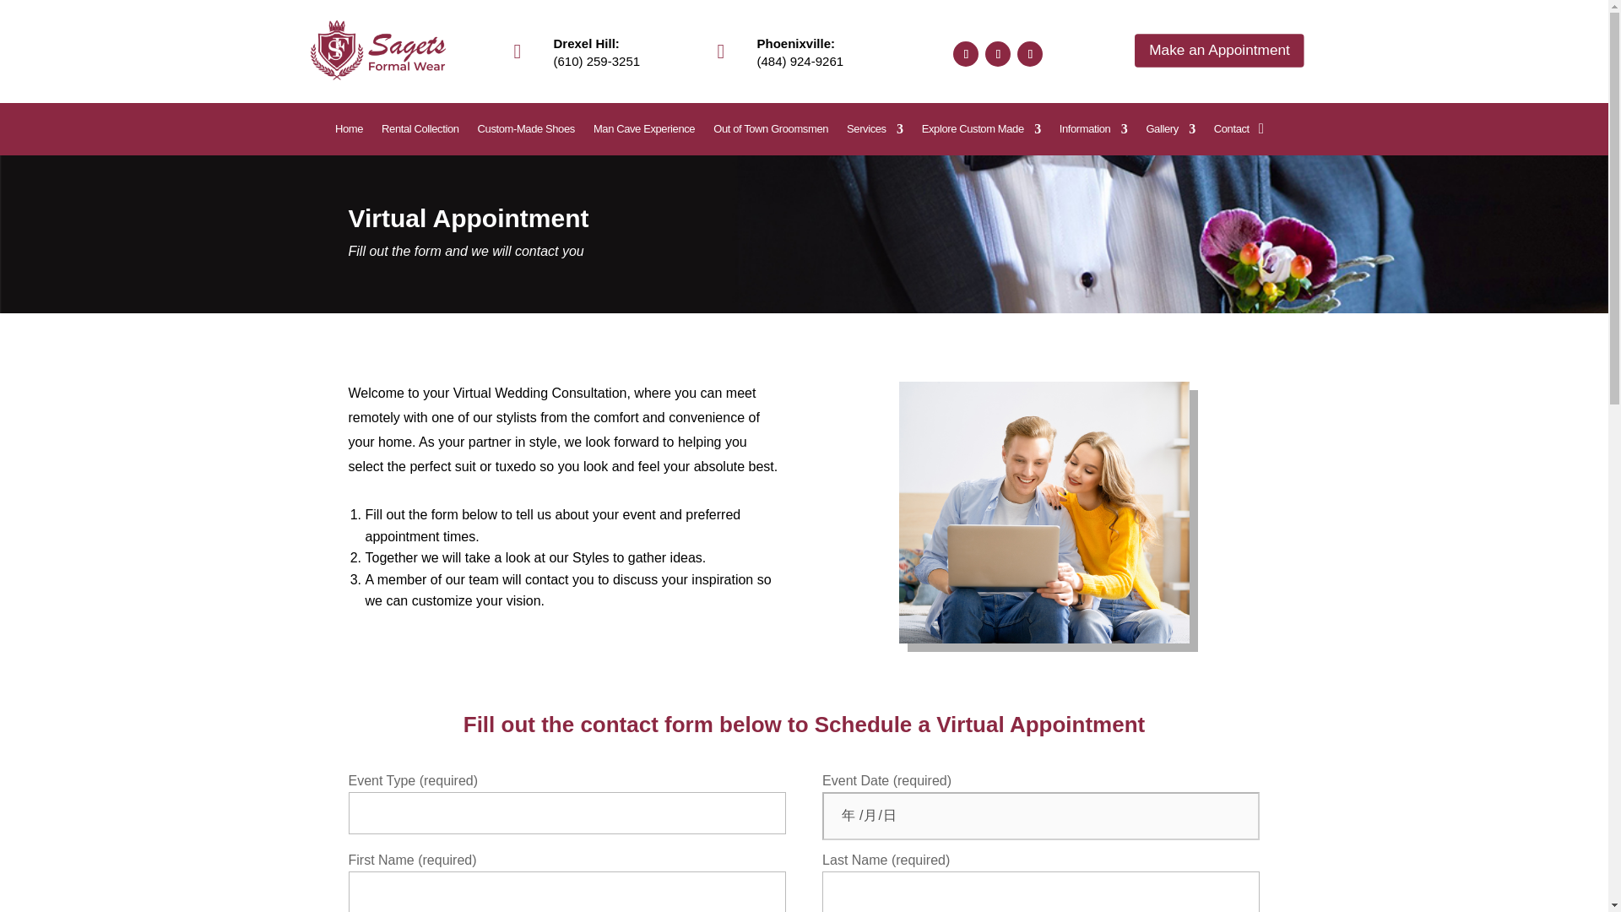 The height and width of the screenshot is (912, 1621). Describe the element at coordinates (1030, 53) in the screenshot. I see `Follow on Instagram` at that location.